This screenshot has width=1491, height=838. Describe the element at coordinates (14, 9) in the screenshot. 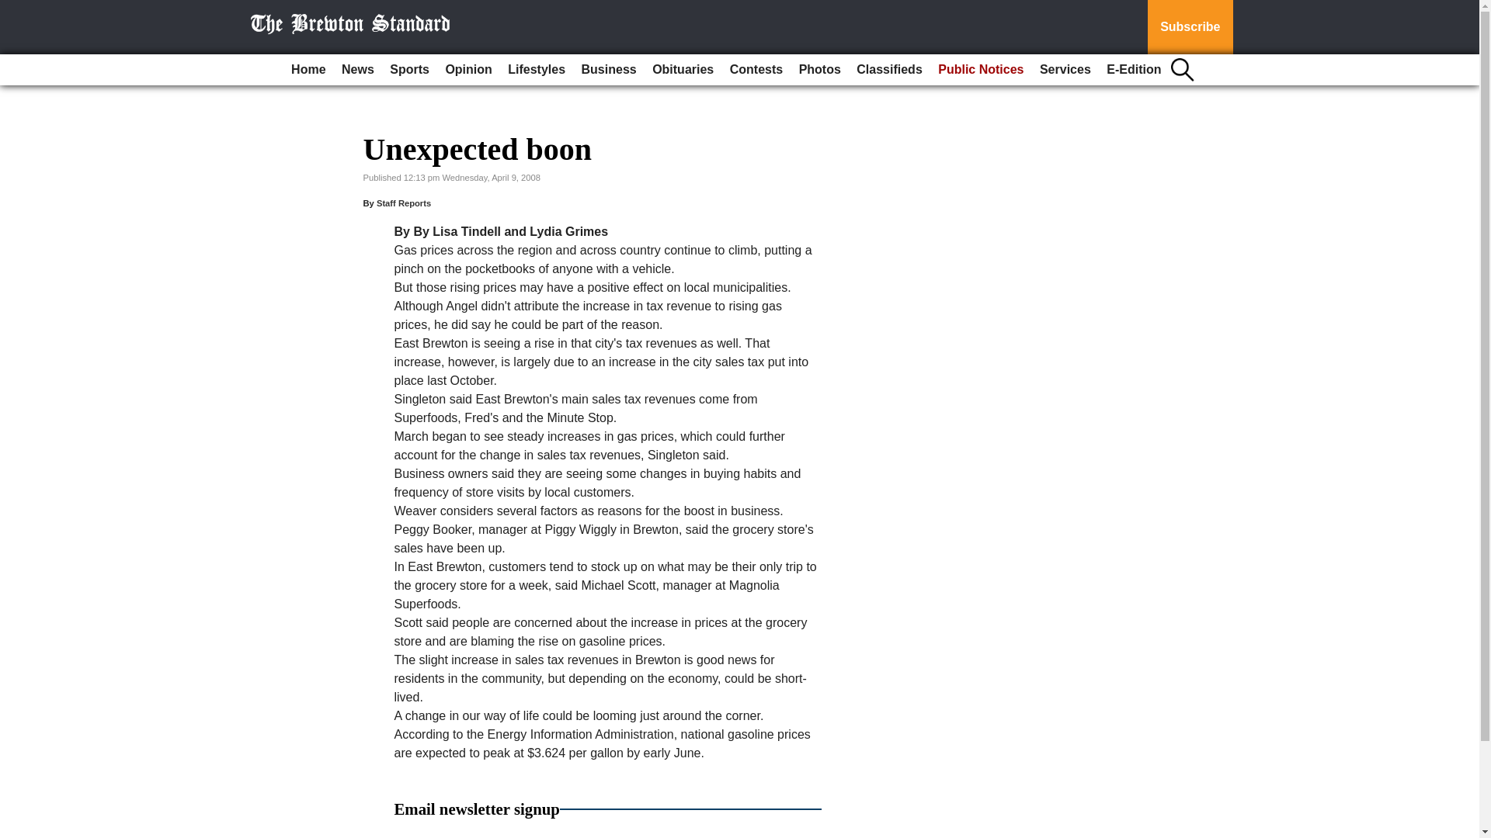

I see `Go` at that location.